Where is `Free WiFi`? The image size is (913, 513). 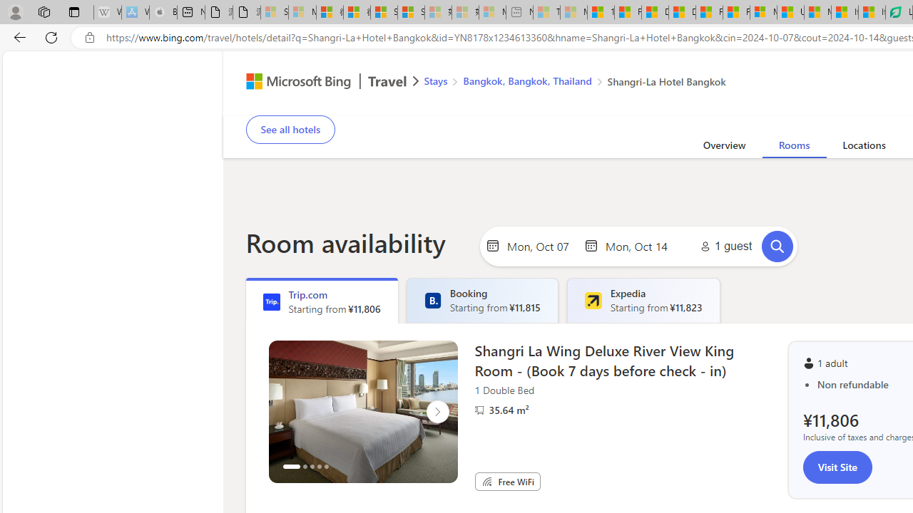
Free WiFi is located at coordinates (486, 482).